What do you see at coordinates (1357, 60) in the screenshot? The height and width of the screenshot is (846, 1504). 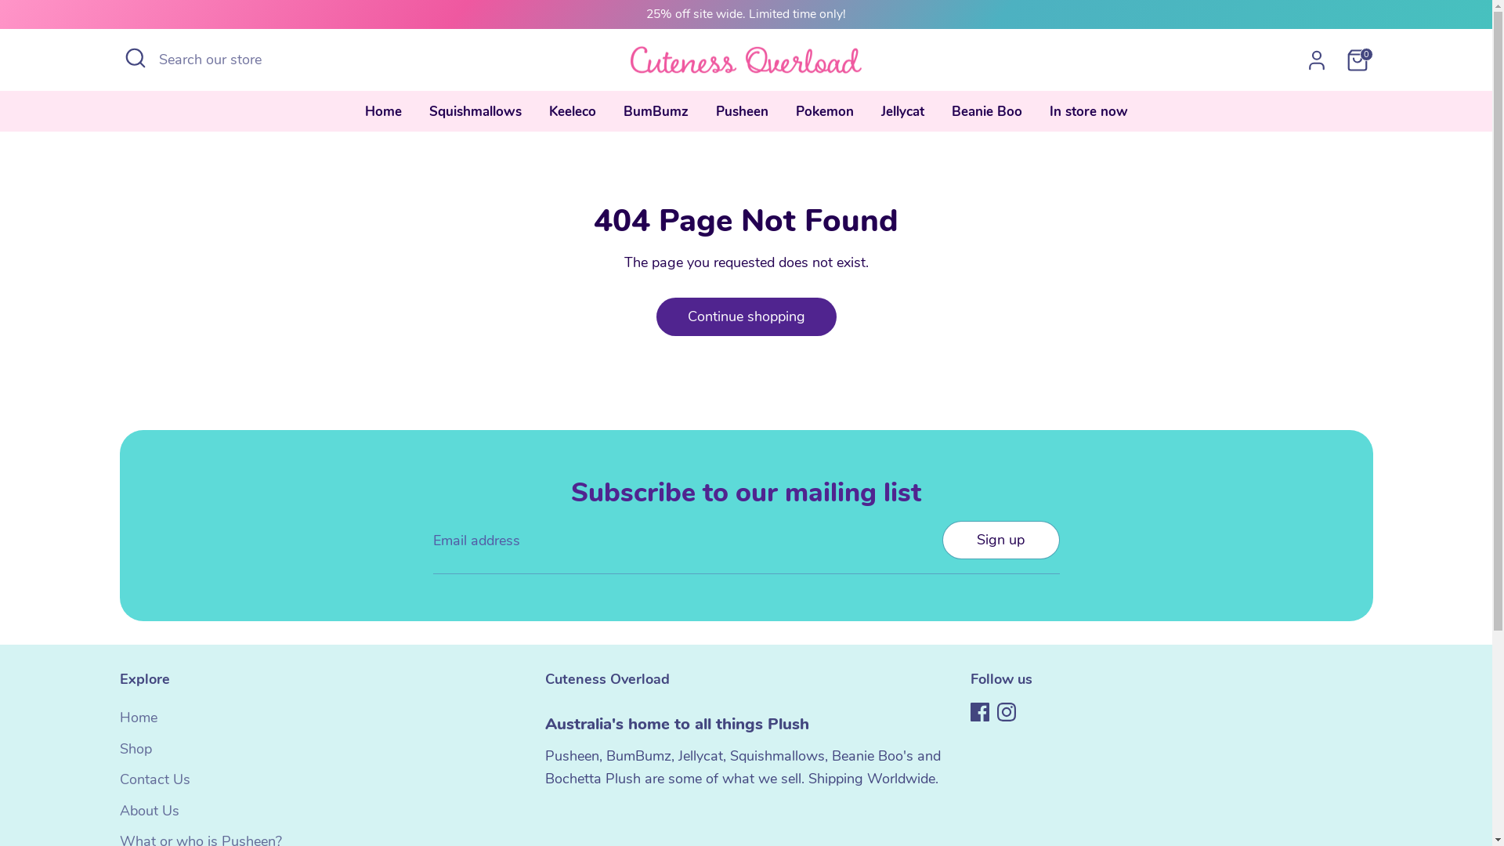 I see `0` at bounding box center [1357, 60].